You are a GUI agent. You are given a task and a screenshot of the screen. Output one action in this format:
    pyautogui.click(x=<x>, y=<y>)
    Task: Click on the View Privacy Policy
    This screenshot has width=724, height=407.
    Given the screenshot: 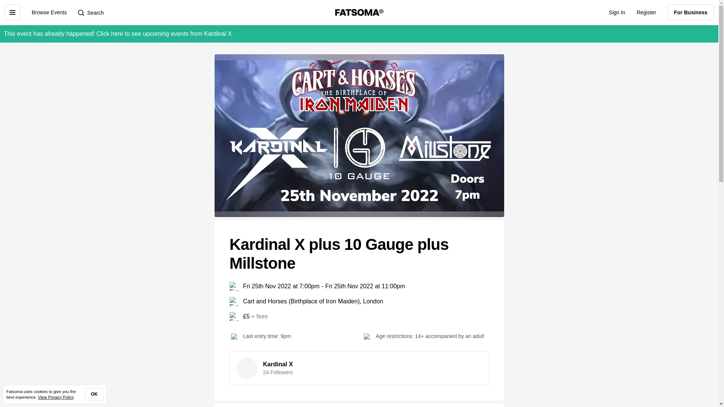 What is the action you would take?
    pyautogui.click(x=56, y=397)
    